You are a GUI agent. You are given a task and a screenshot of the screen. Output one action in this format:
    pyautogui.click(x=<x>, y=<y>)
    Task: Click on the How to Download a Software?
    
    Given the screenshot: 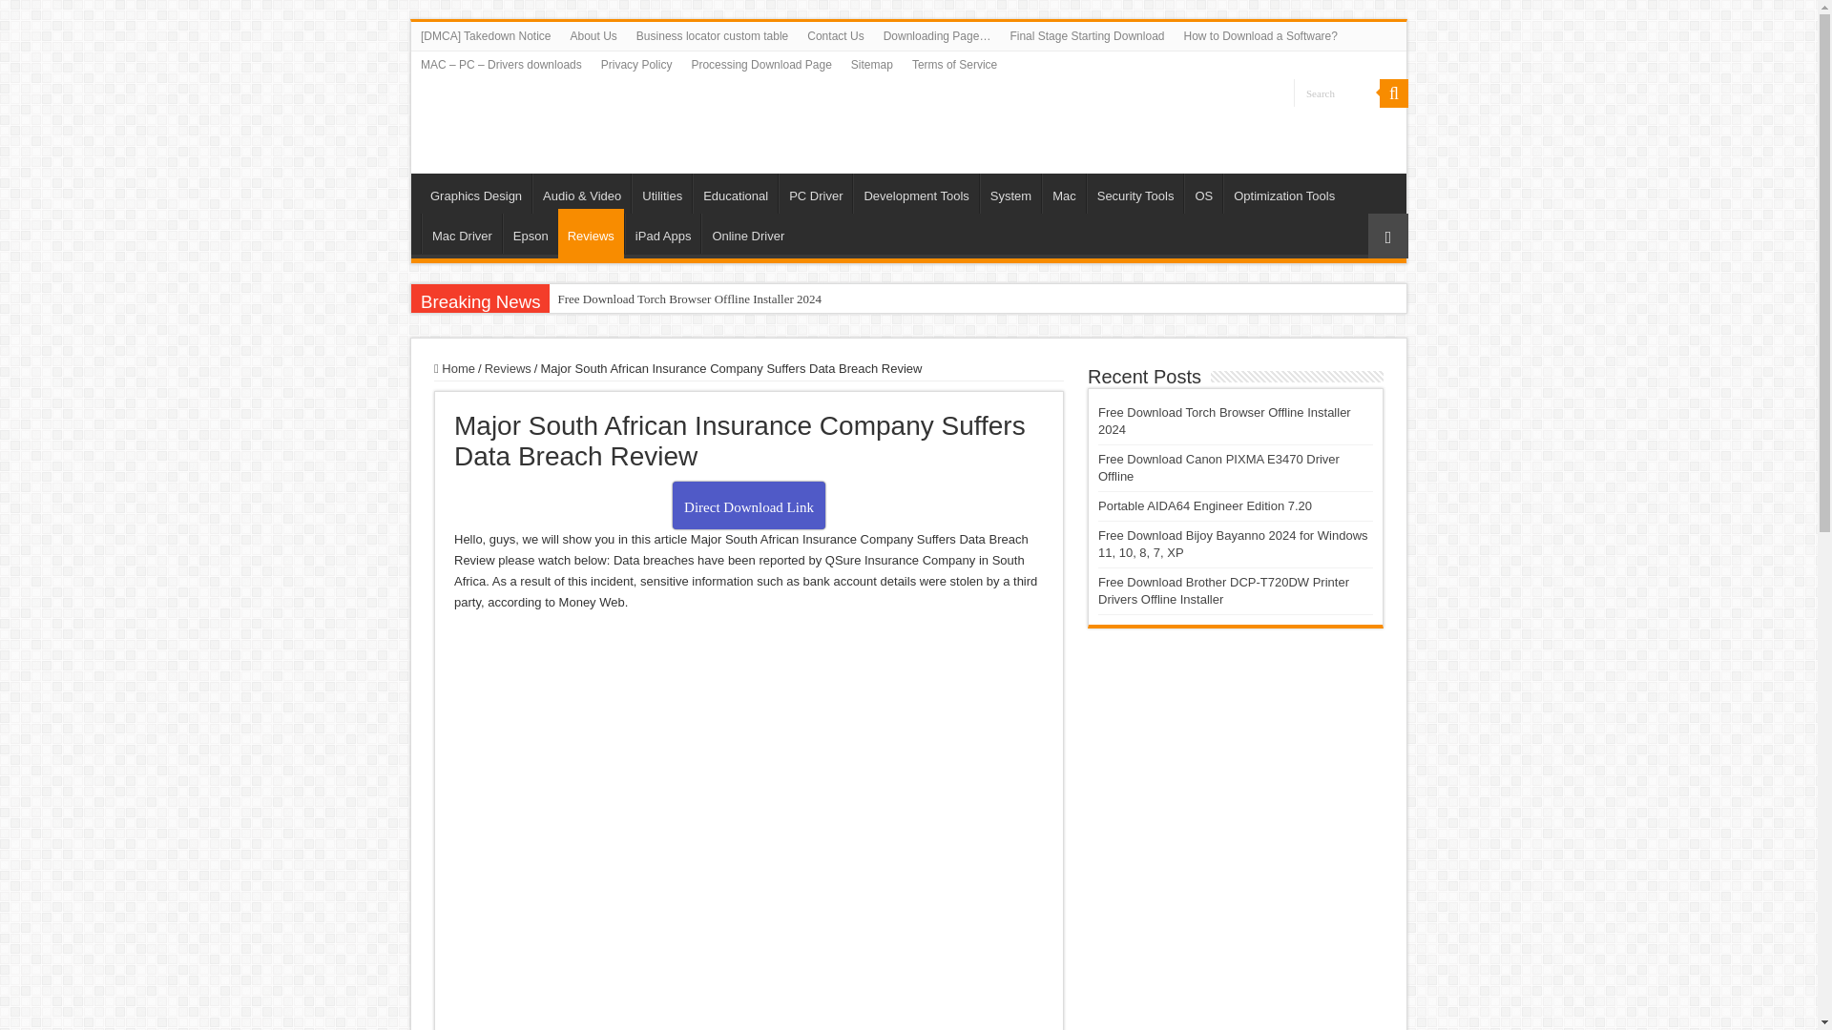 What is the action you would take?
    pyautogui.click(x=1259, y=35)
    